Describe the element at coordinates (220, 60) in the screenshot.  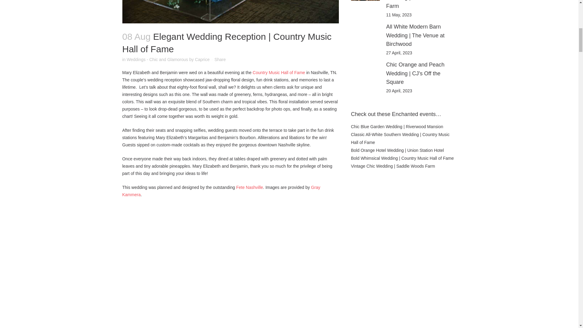
I see `Share` at that location.